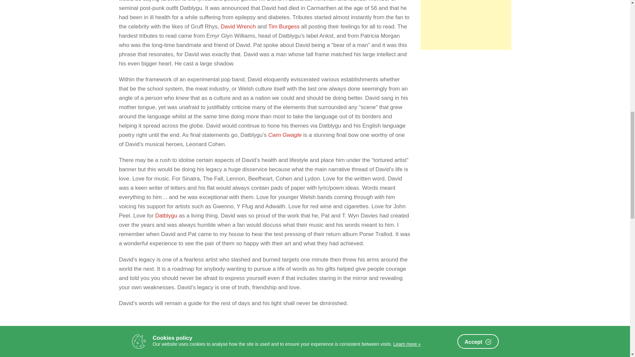 The image size is (635, 357). What do you see at coordinates (466, 25) in the screenshot?
I see `Advertisement` at bounding box center [466, 25].